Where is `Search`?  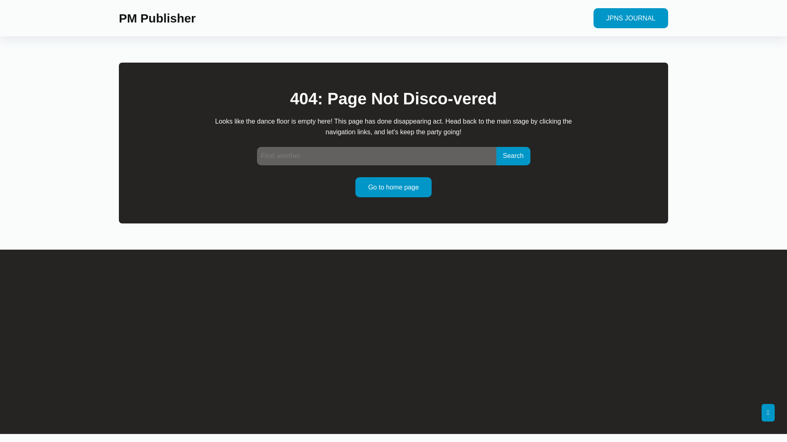
Search is located at coordinates (513, 156).